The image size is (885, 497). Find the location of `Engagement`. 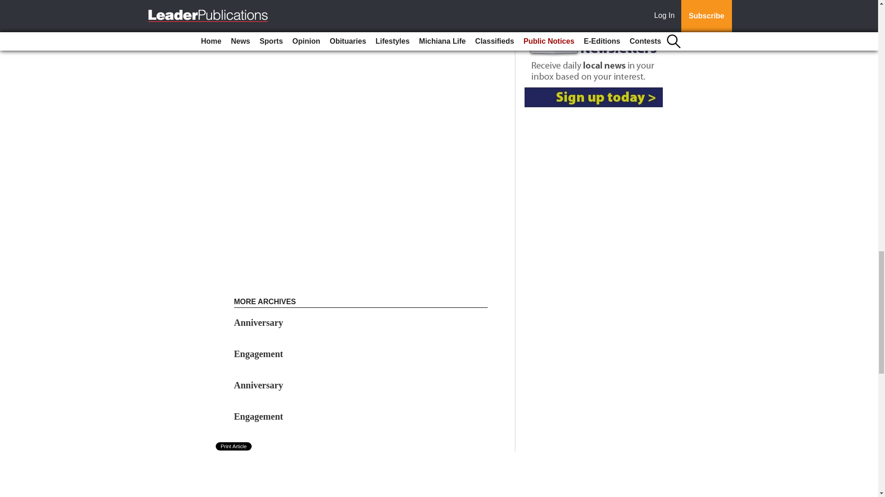

Engagement is located at coordinates (259, 353).